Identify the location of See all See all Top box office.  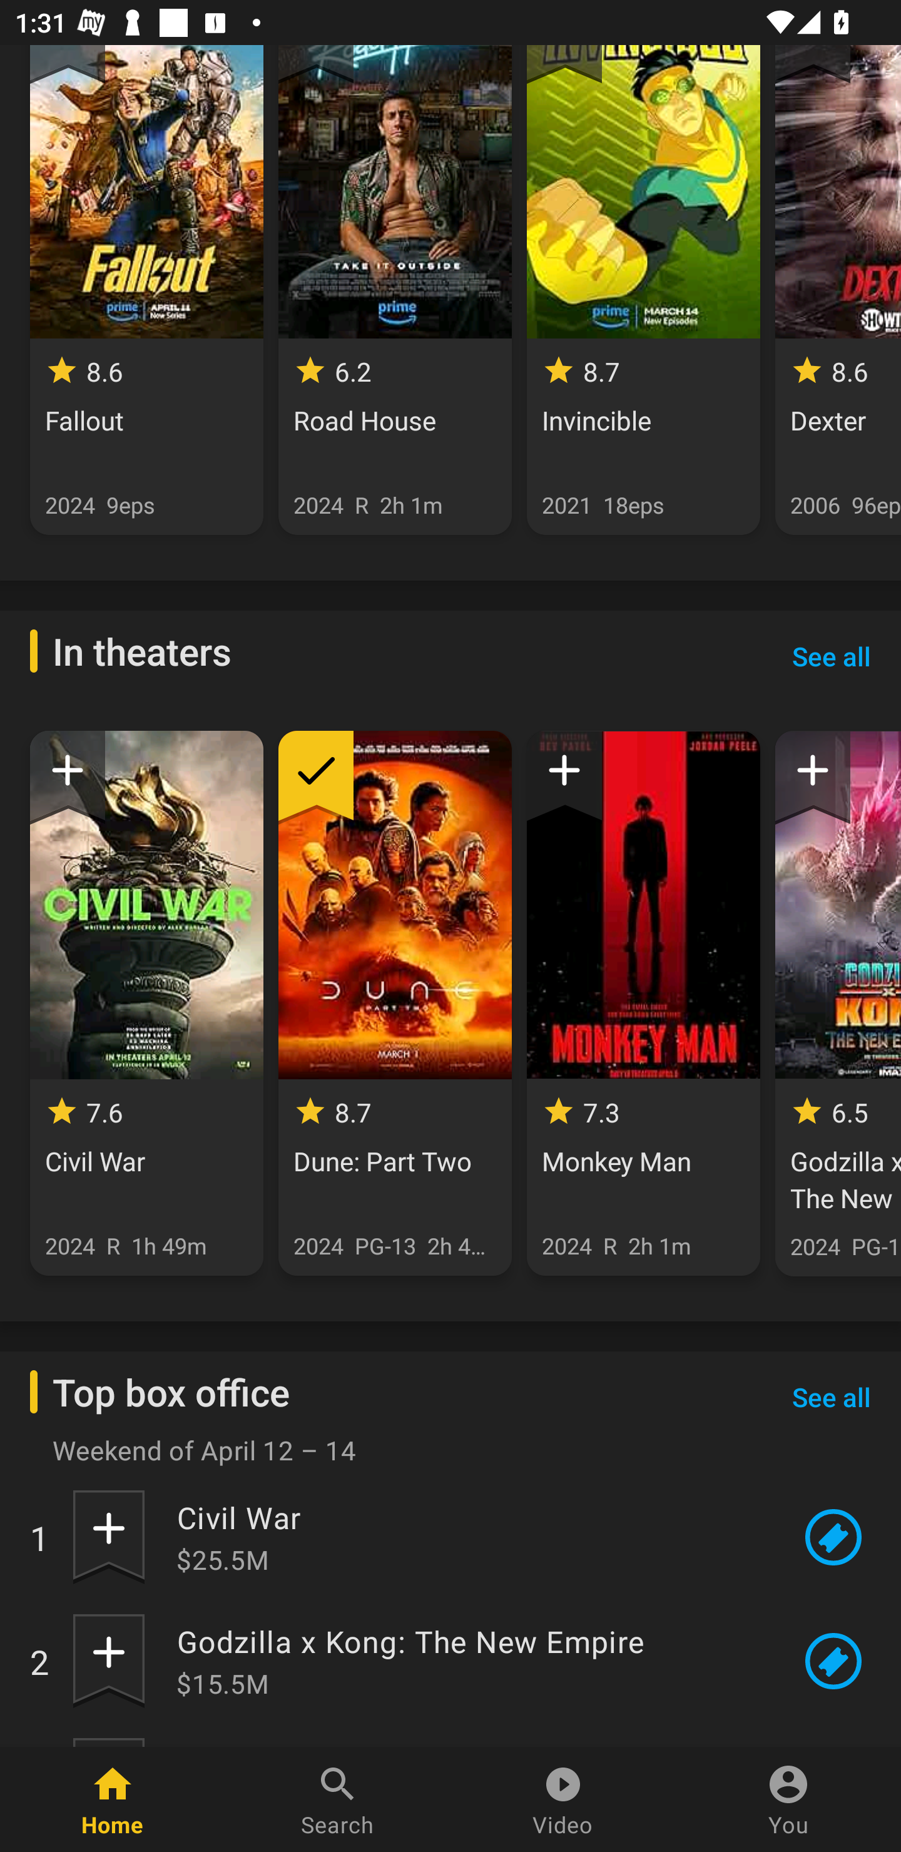
(831, 1397).